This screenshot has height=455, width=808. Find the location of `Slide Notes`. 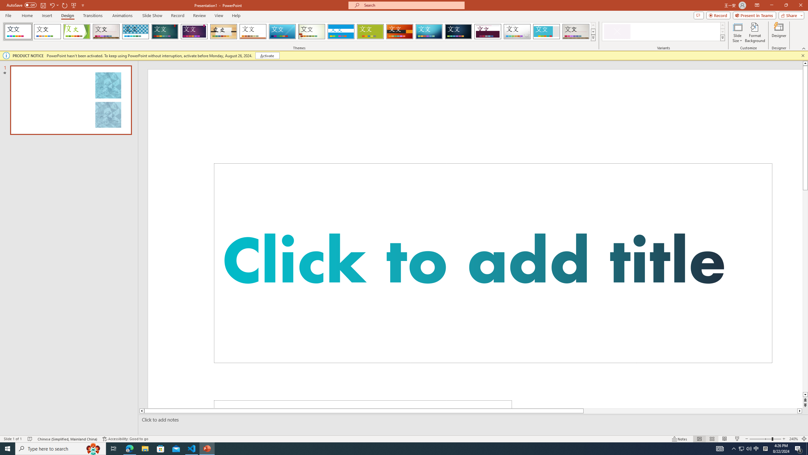

Slide Notes is located at coordinates (472, 420).